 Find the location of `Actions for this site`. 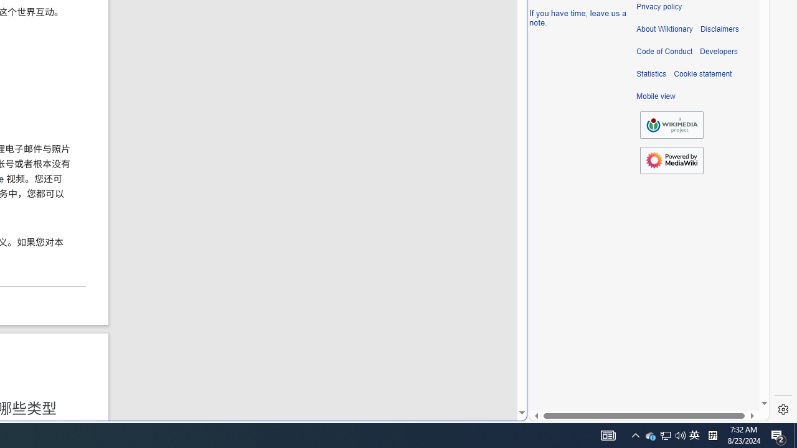

Actions for this site is located at coordinates (704, 190).